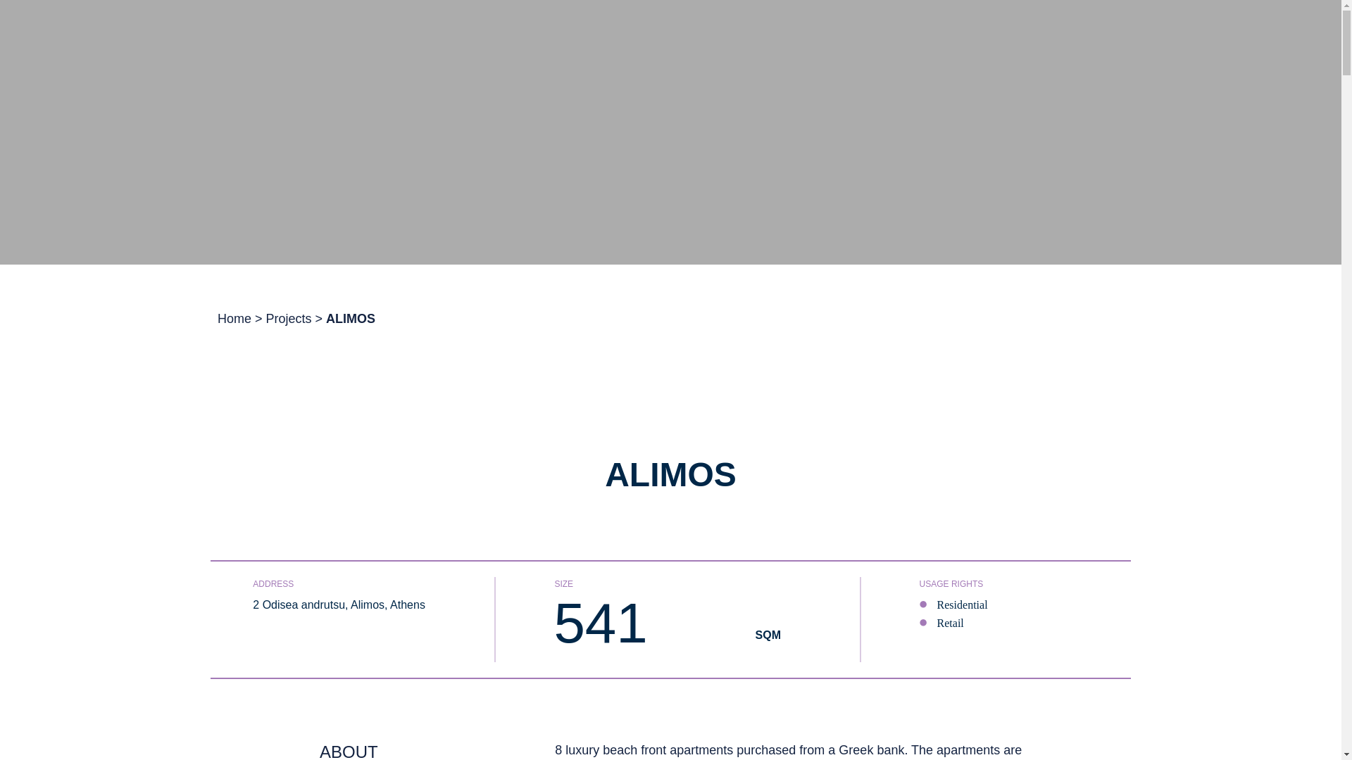  Describe the element at coordinates (289, 318) in the screenshot. I see `Projects` at that location.